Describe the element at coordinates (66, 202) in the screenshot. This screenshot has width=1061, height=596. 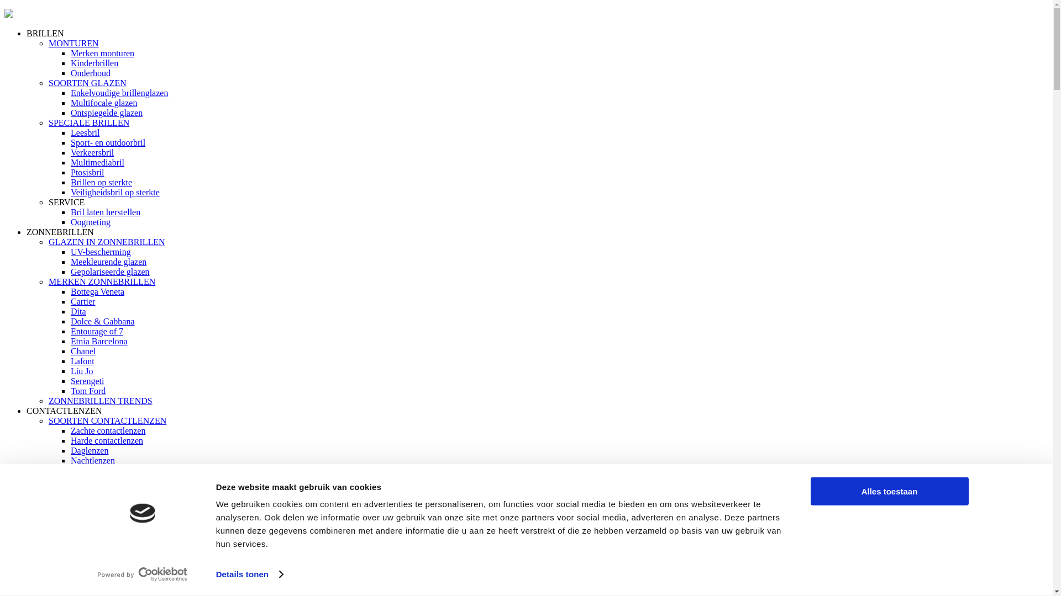
I see `SERVICE` at that location.